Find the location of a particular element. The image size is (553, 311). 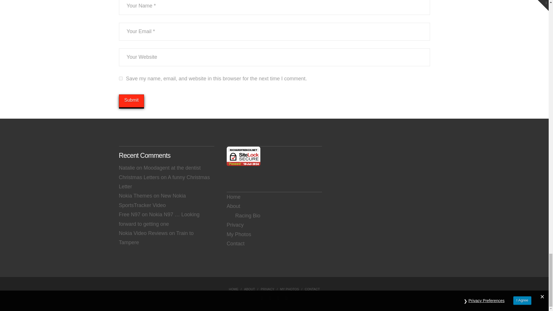

Racing Bio is located at coordinates (244, 215).